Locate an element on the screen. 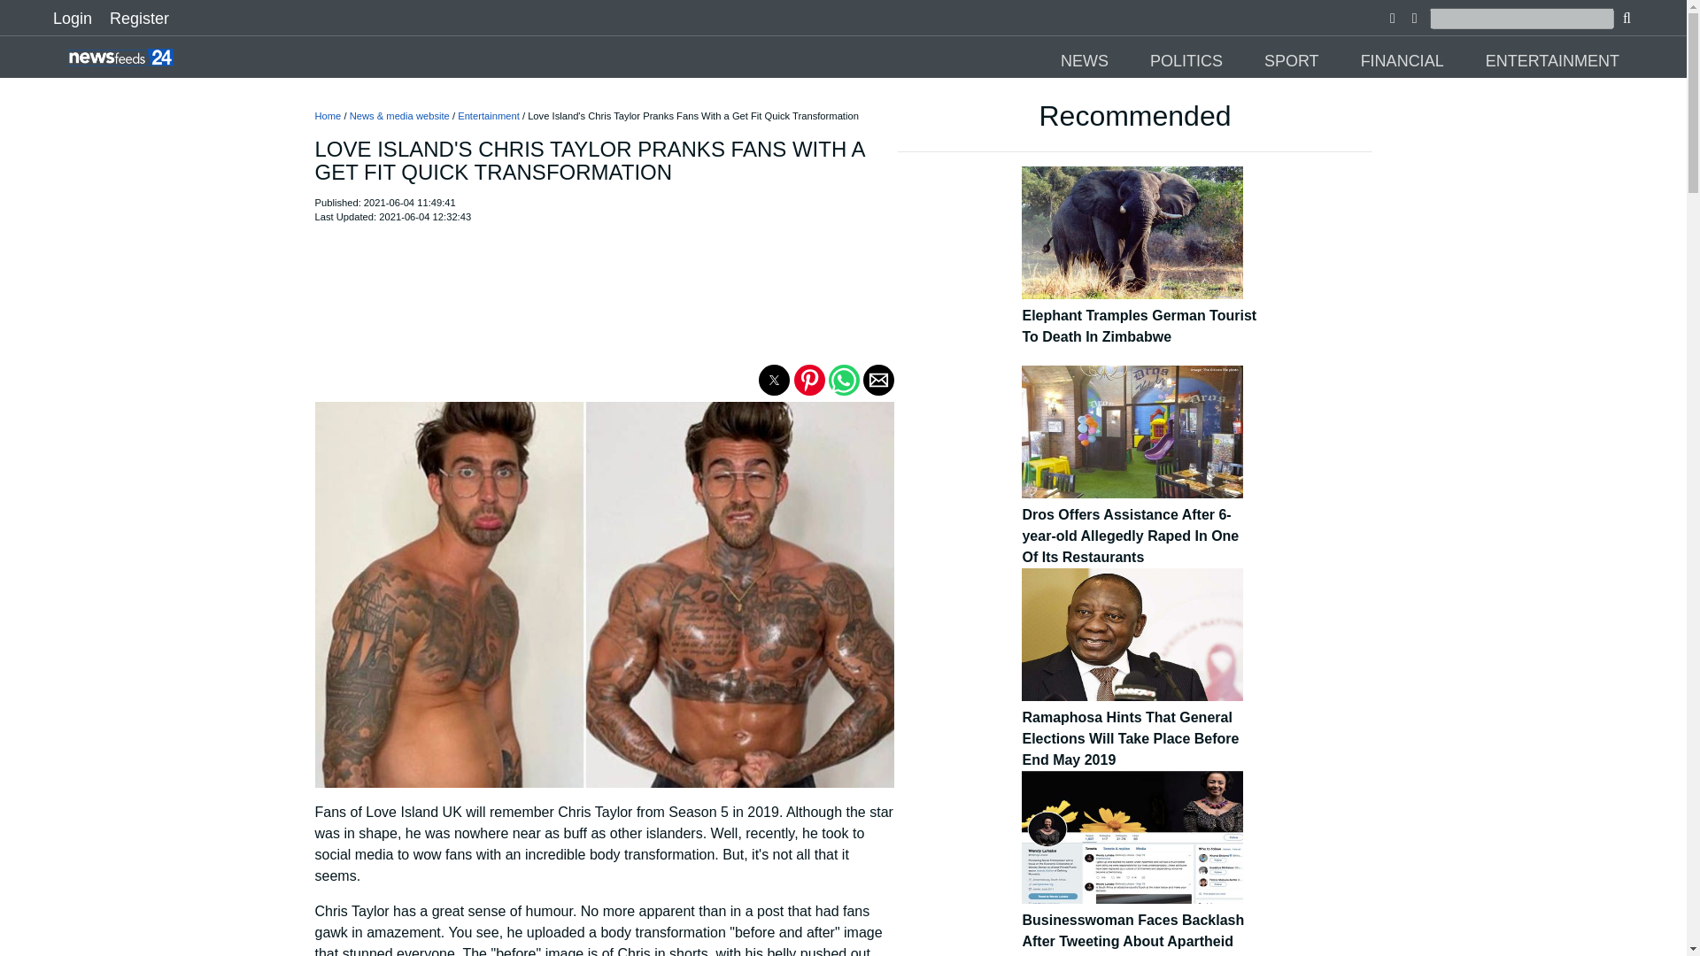 The width and height of the screenshot is (1700, 956). Elephant Tramples German Tourist To Death In Zimbabwe is located at coordinates (1139, 317).